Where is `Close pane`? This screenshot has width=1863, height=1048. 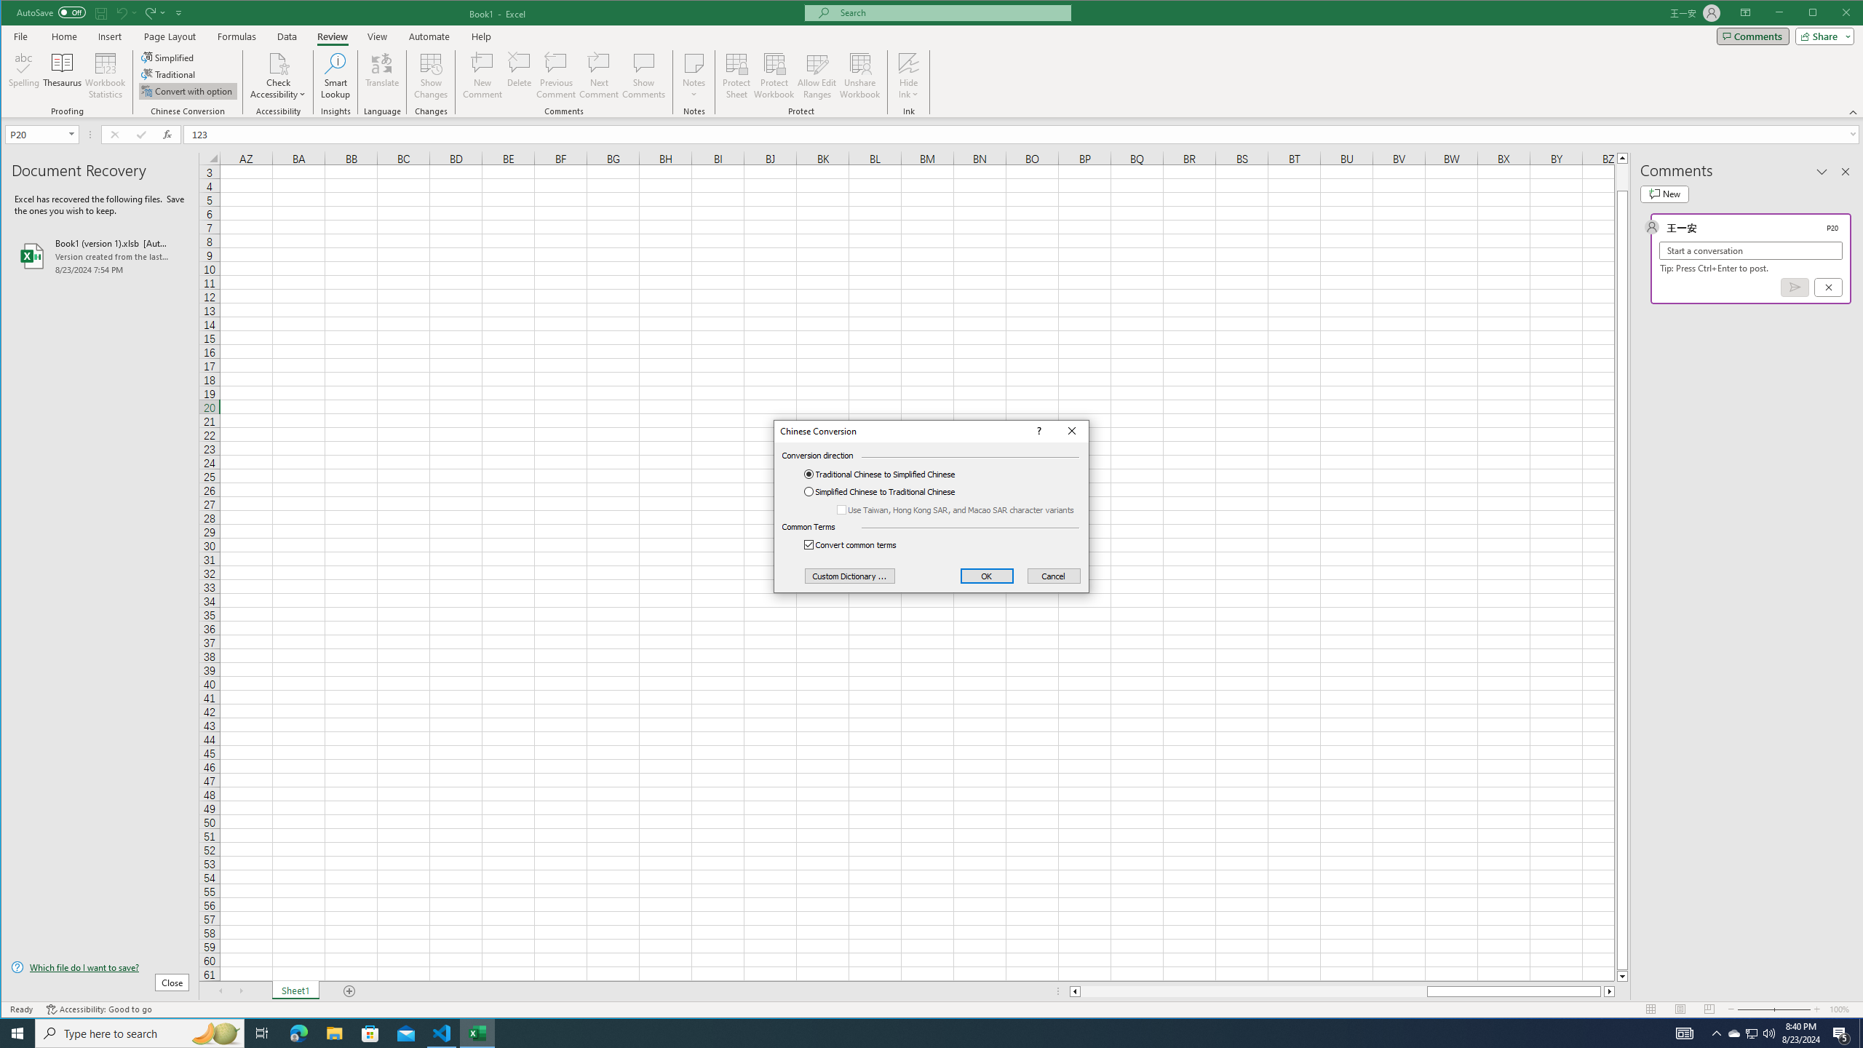 Close pane is located at coordinates (1846, 172).